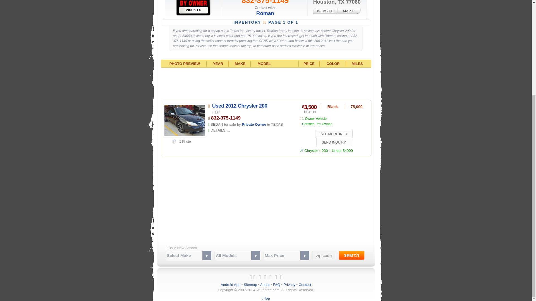 The image size is (536, 301). What do you see at coordinates (253, 124) in the screenshot?
I see `Private Owner` at bounding box center [253, 124].